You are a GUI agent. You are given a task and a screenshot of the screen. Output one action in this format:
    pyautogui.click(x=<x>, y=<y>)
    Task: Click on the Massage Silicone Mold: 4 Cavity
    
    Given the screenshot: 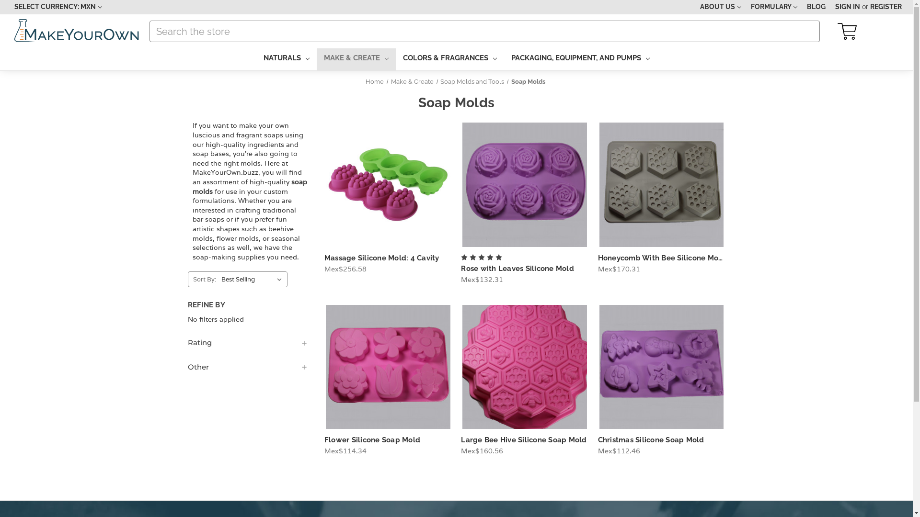 What is the action you would take?
    pyautogui.click(x=382, y=258)
    